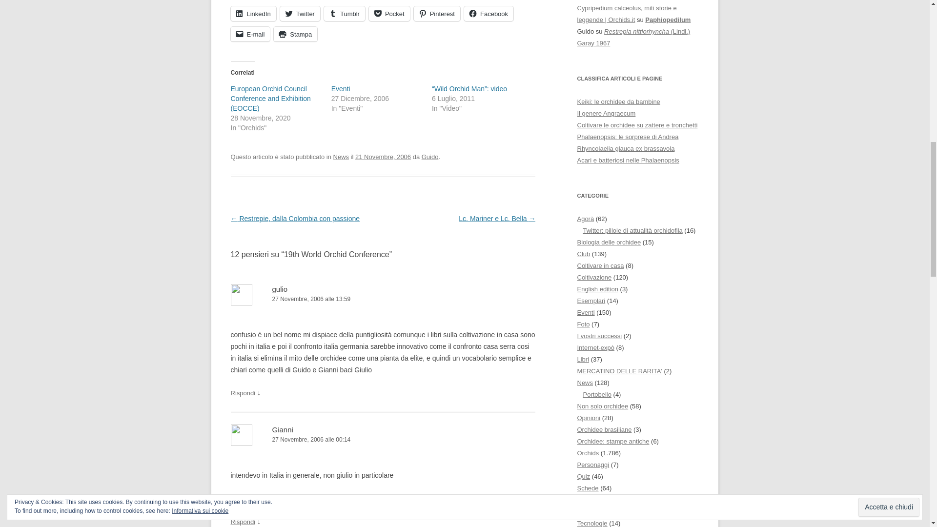 This screenshot has width=937, height=527. Describe the element at coordinates (389, 14) in the screenshot. I see `Pocket` at that location.